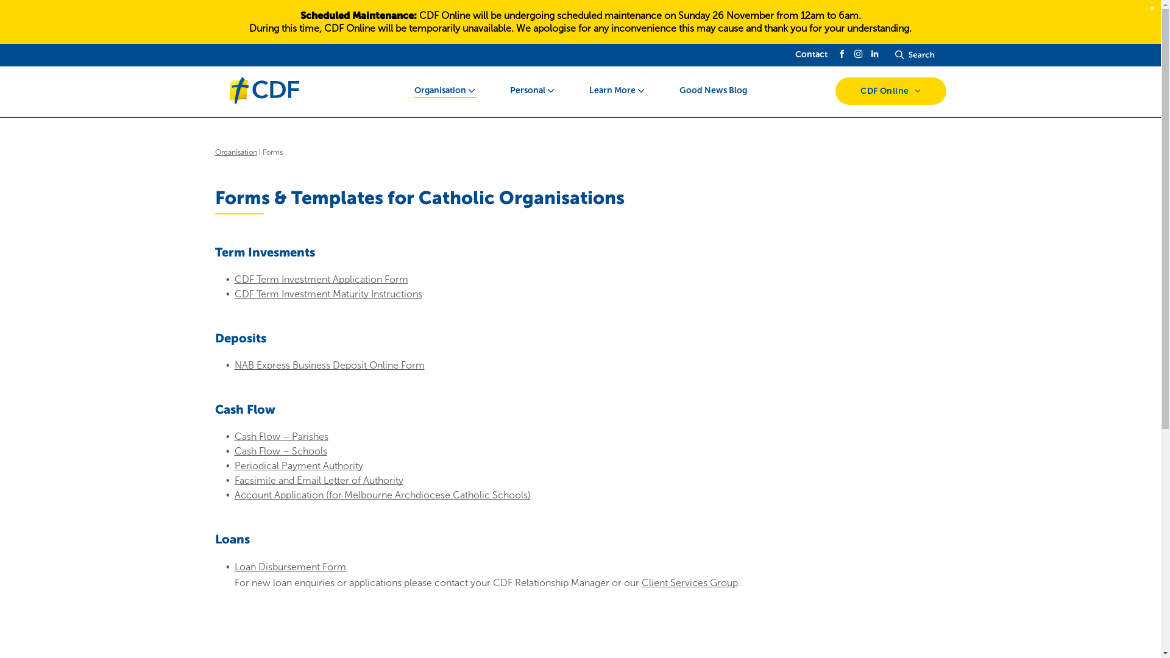 The height and width of the screenshot is (658, 1170). I want to click on CDF Term Investment Maturity Instructions, so click(328, 294).